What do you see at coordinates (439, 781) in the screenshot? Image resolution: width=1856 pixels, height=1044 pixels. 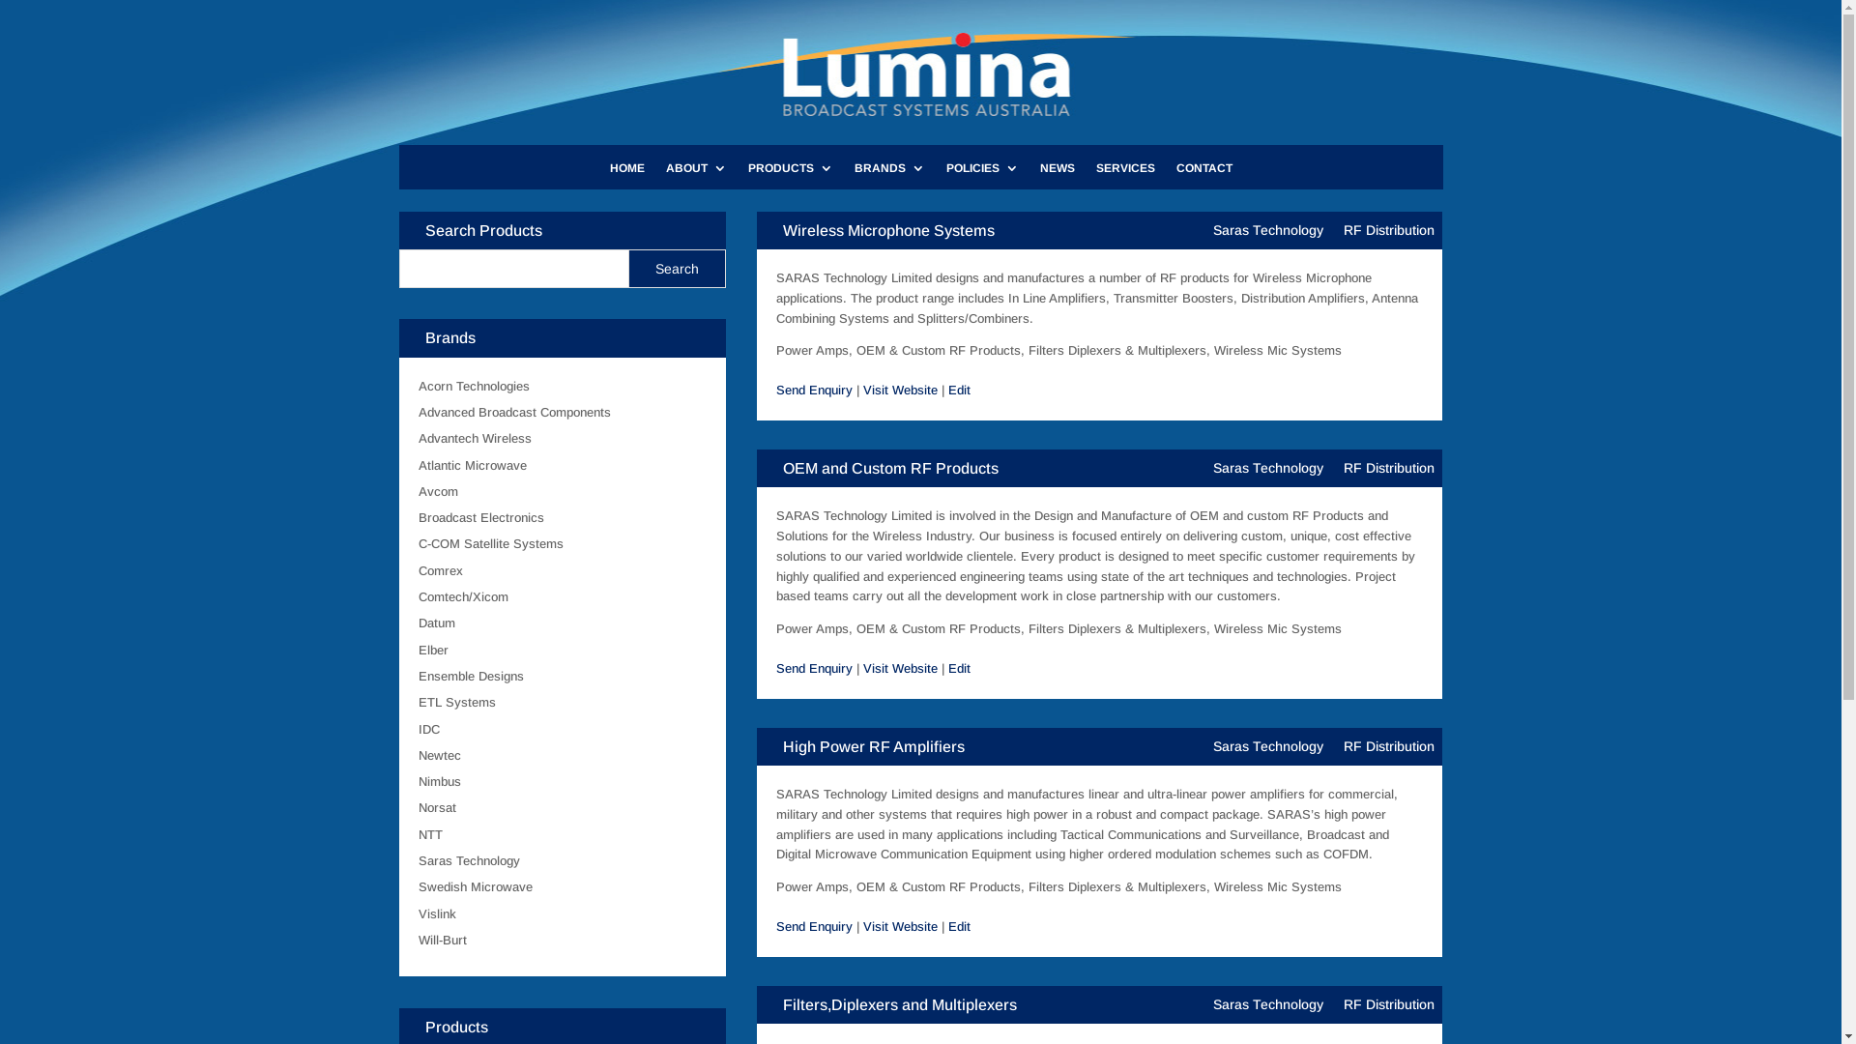 I see `Nimbus` at bounding box center [439, 781].